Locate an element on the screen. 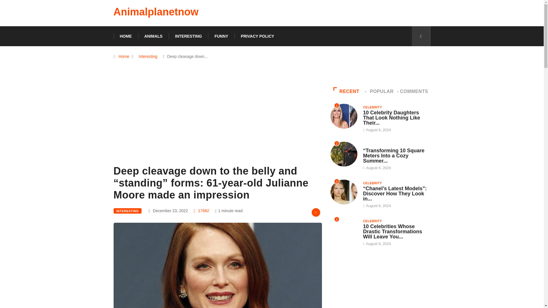 The height and width of the screenshot is (308, 548). HOME is located at coordinates (126, 36).